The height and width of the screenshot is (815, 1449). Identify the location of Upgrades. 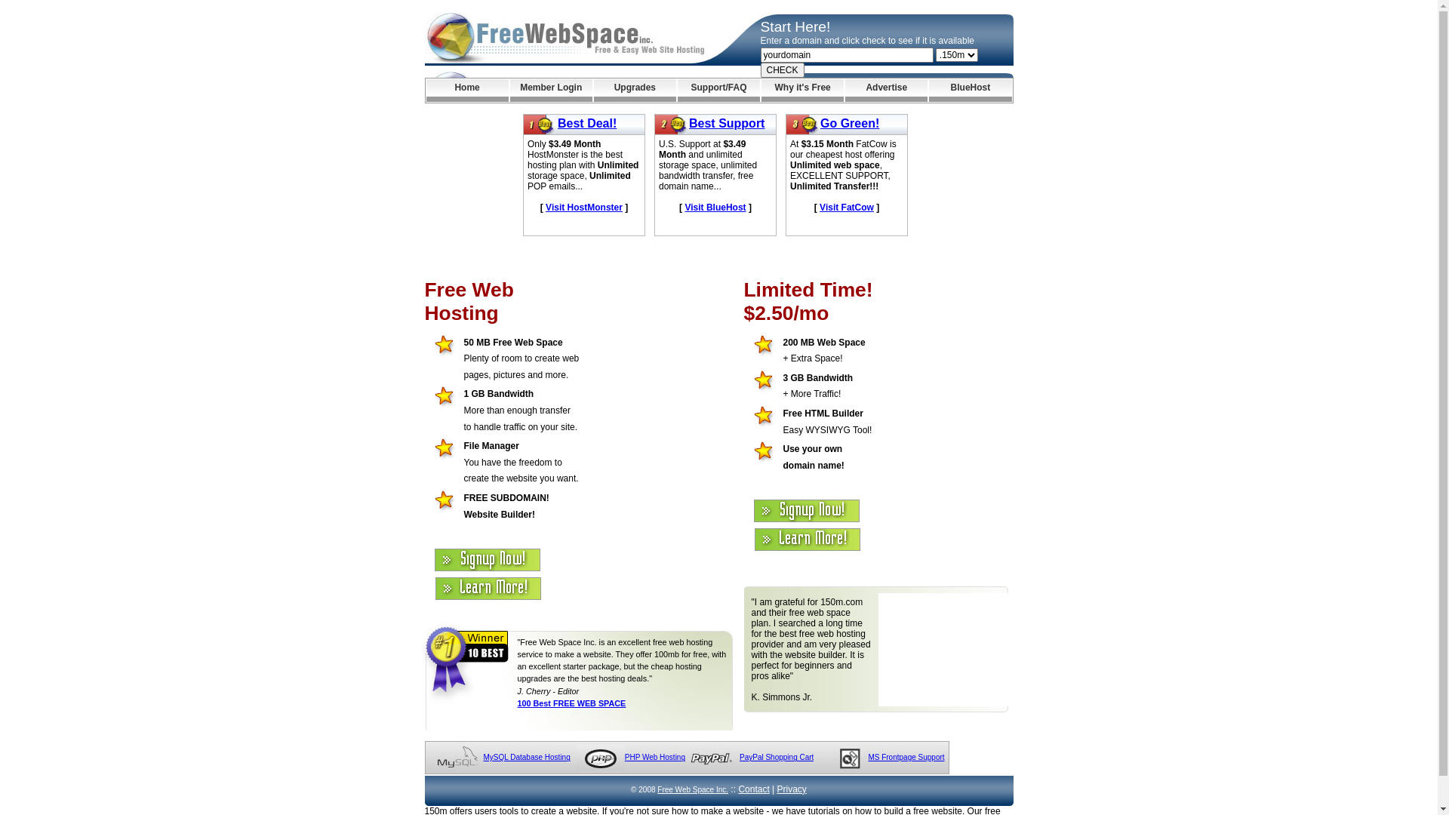
(635, 91).